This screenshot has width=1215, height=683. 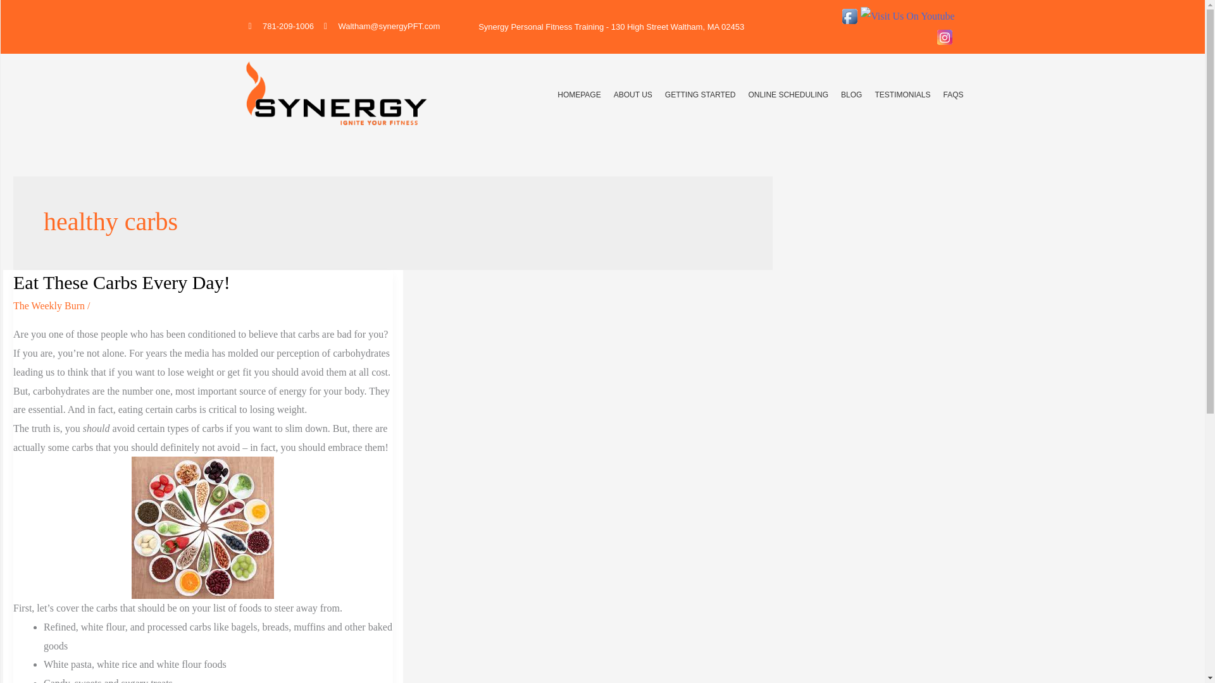 What do you see at coordinates (788, 95) in the screenshot?
I see `ONLINE SCHEDULING` at bounding box center [788, 95].